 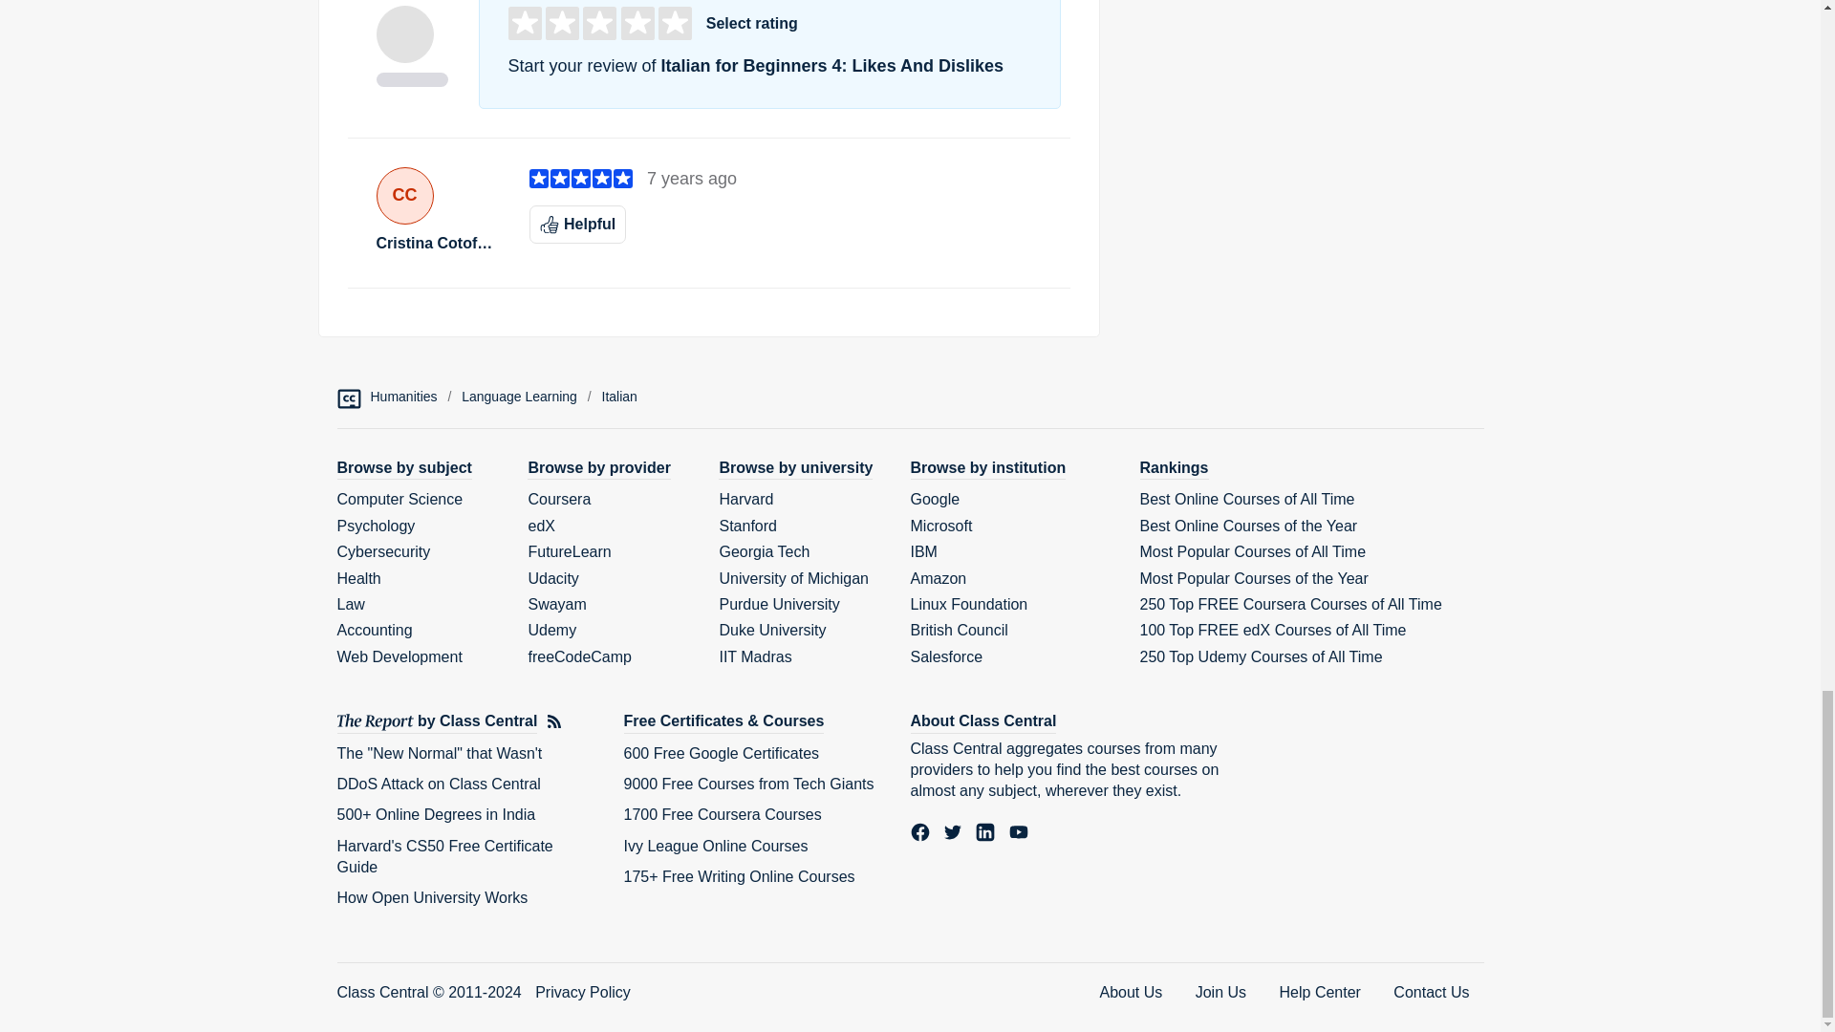 What do you see at coordinates (438, 243) in the screenshot?
I see `Cristina Cotofana` at bounding box center [438, 243].